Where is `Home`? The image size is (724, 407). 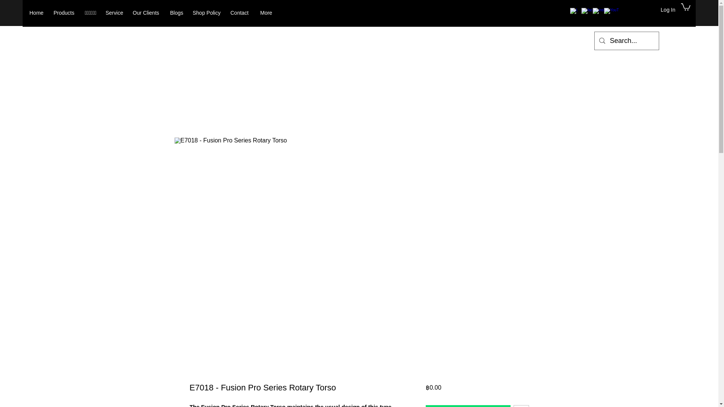
Home is located at coordinates (38, 13).